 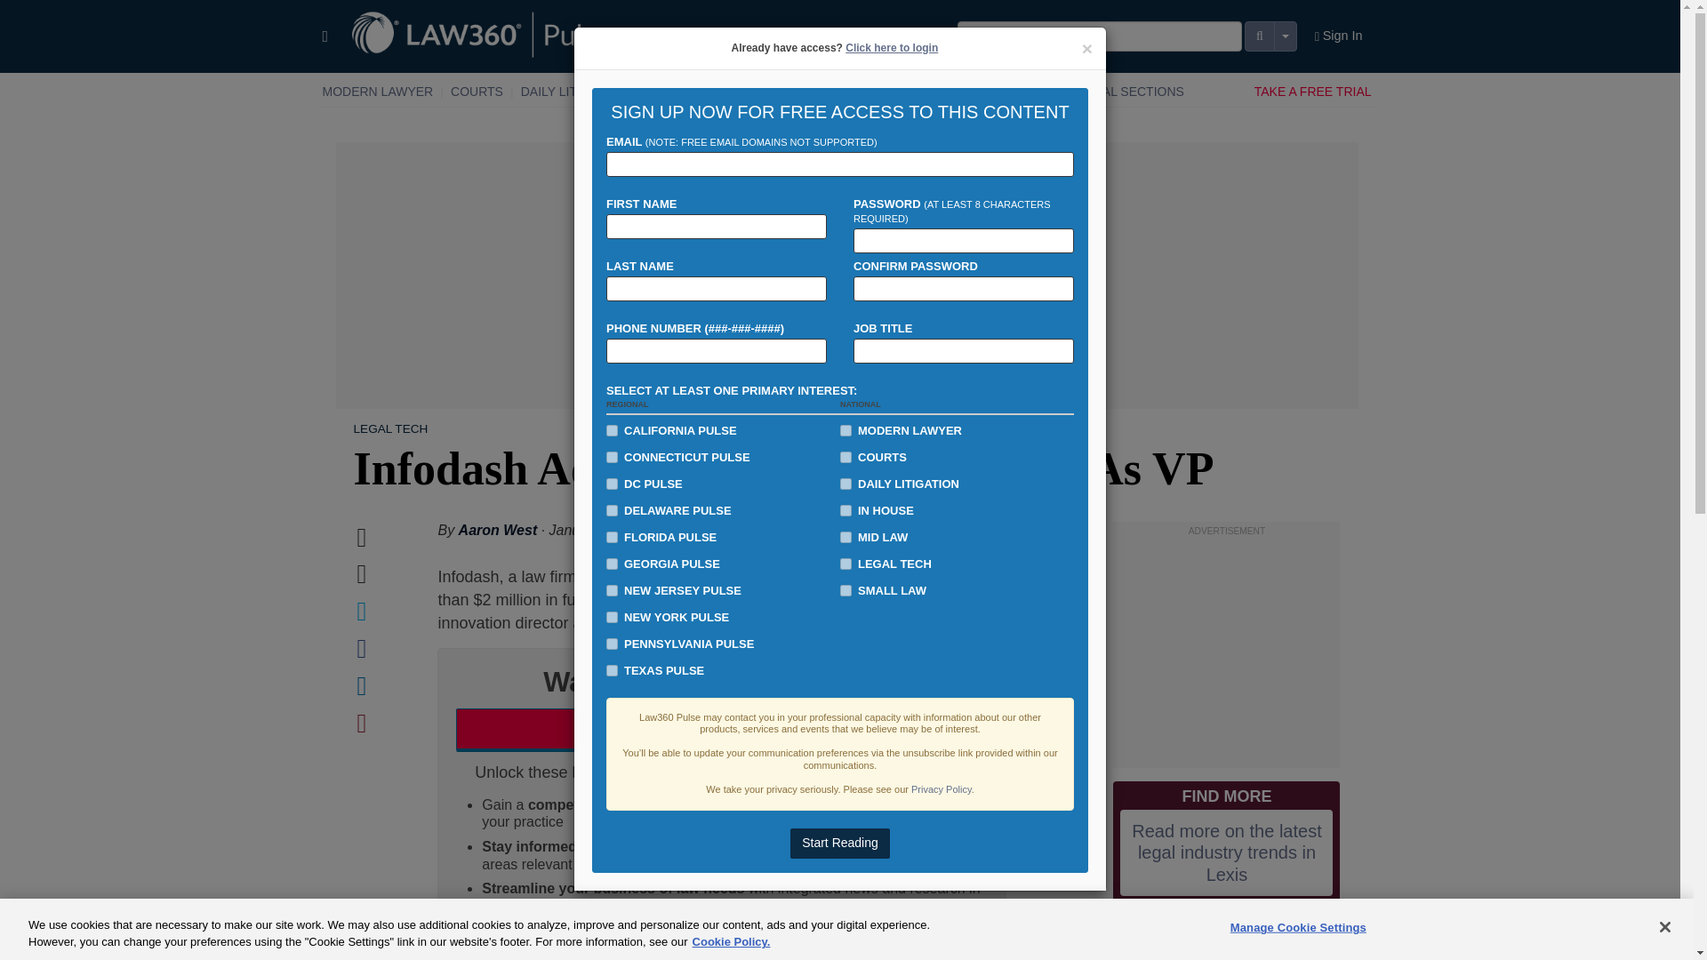 What do you see at coordinates (845, 457) in the screenshot?
I see `courts` at bounding box center [845, 457].